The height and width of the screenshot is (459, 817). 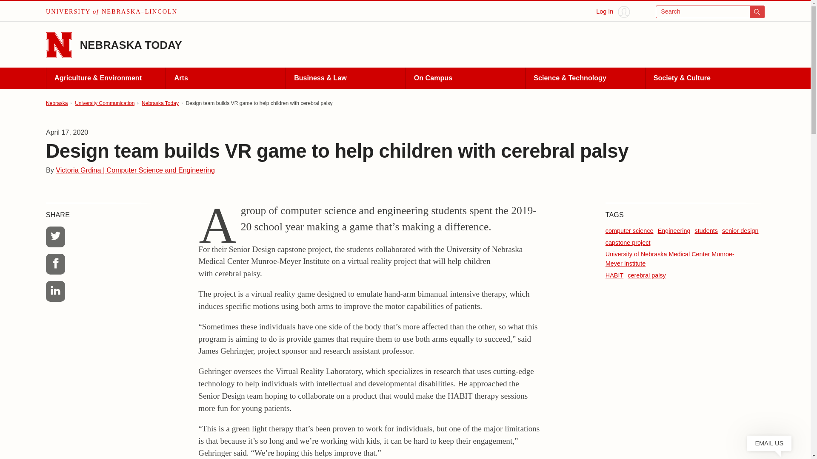 I want to click on University of Nebraska Medical Center Munroe-Meyer Institute, so click(x=670, y=258).